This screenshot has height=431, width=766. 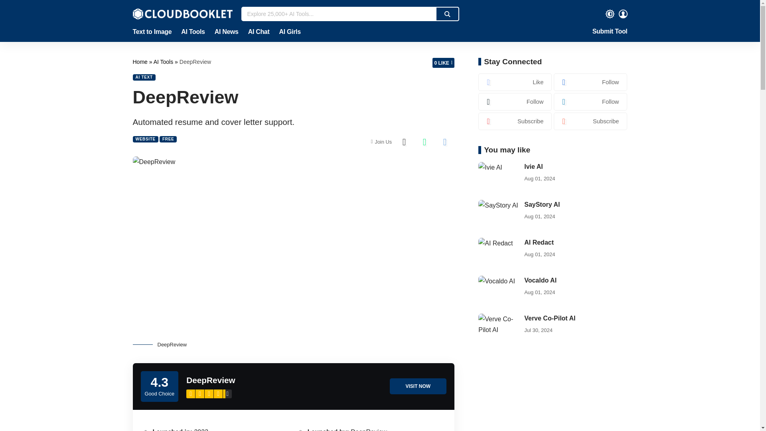 What do you see at coordinates (154, 32) in the screenshot?
I see `Text to Image` at bounding box center [154, 32].